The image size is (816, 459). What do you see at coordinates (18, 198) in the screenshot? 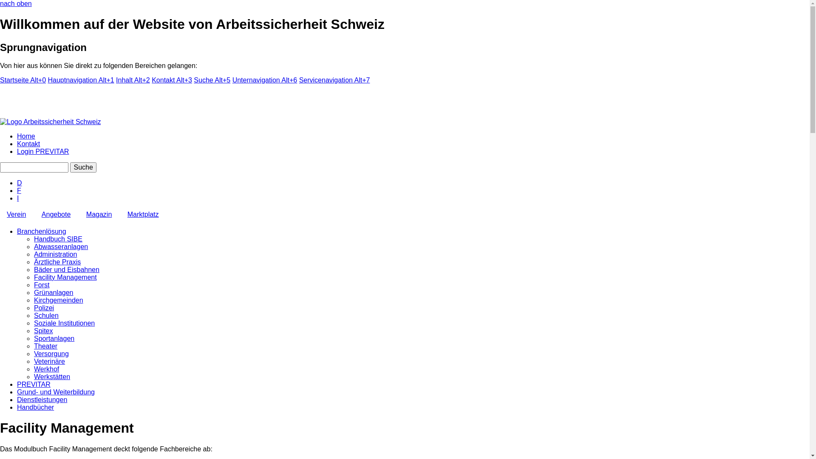
I see `I` at bounding box center [18, 198].